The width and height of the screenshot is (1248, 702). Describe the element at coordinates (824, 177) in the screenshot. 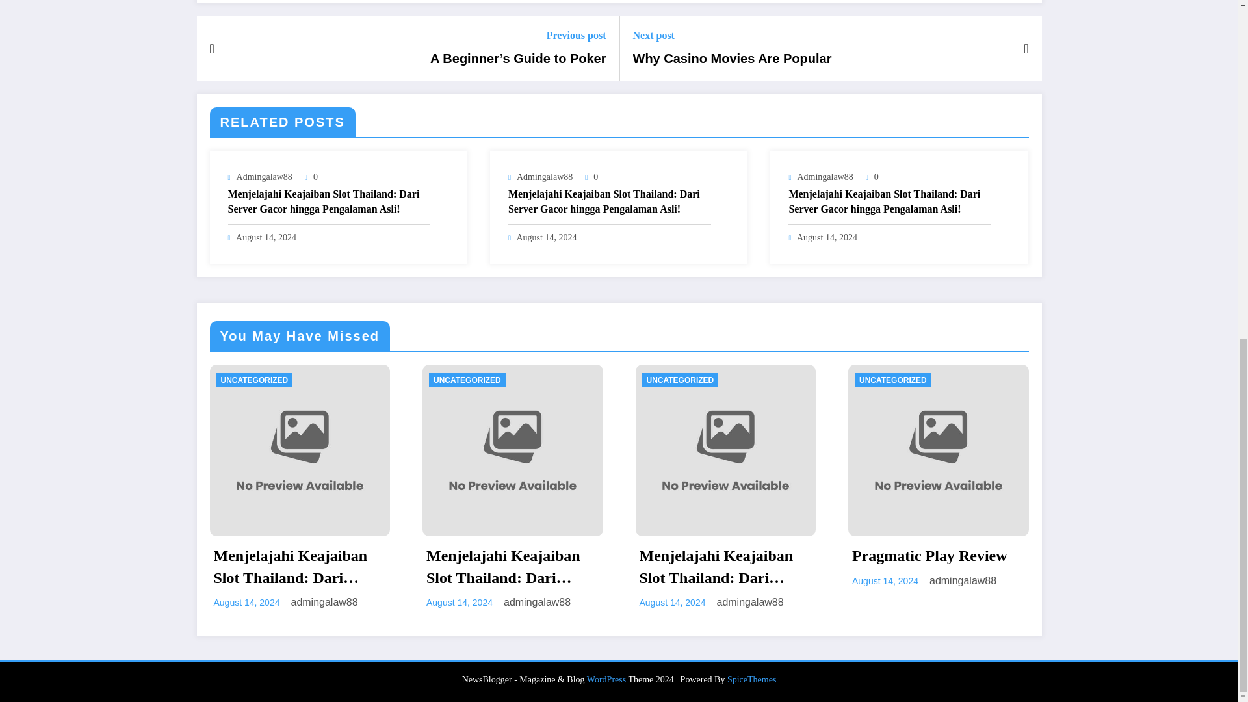

I see `Admingalaw88` at that location.